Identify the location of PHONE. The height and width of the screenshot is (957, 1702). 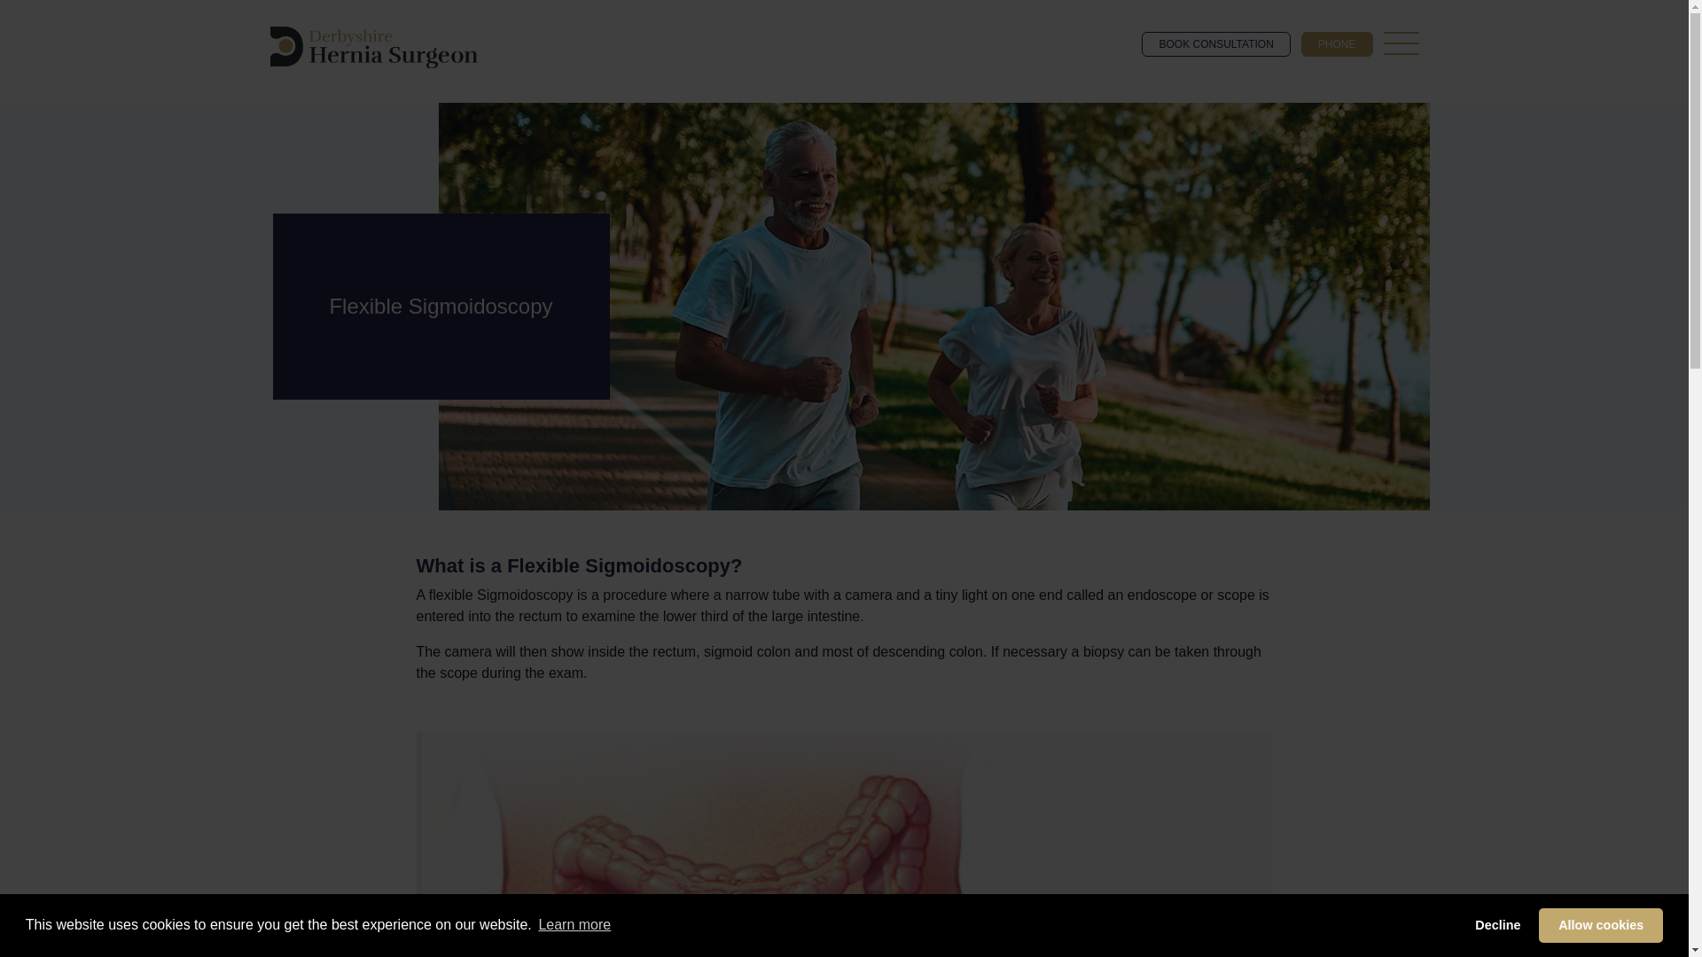
(1337, 43).